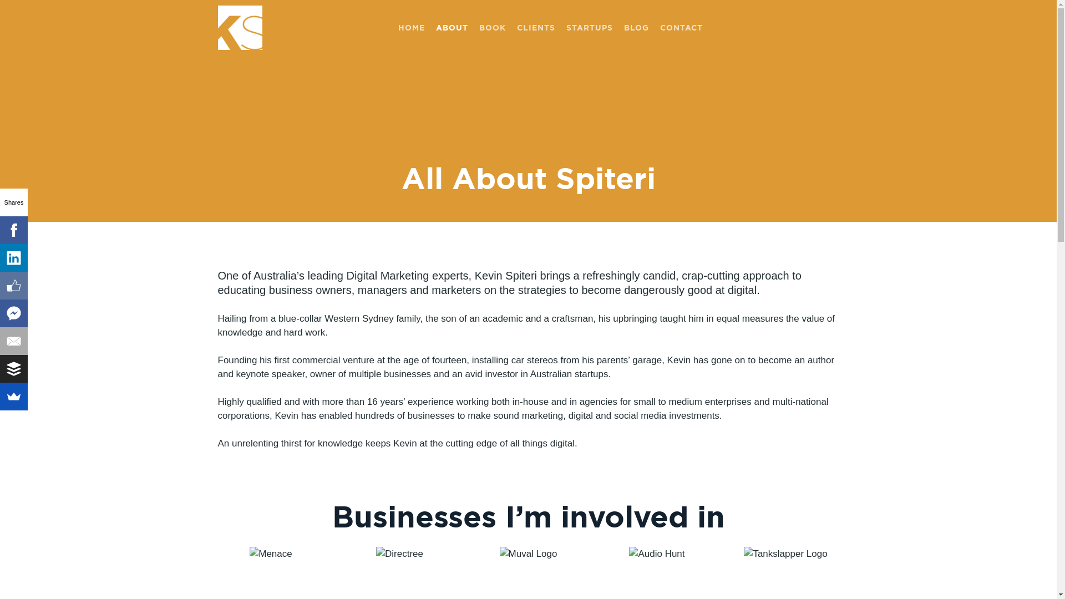 The image size is (1065, 599). I want to click on LinkedIn, so click(14, 258).